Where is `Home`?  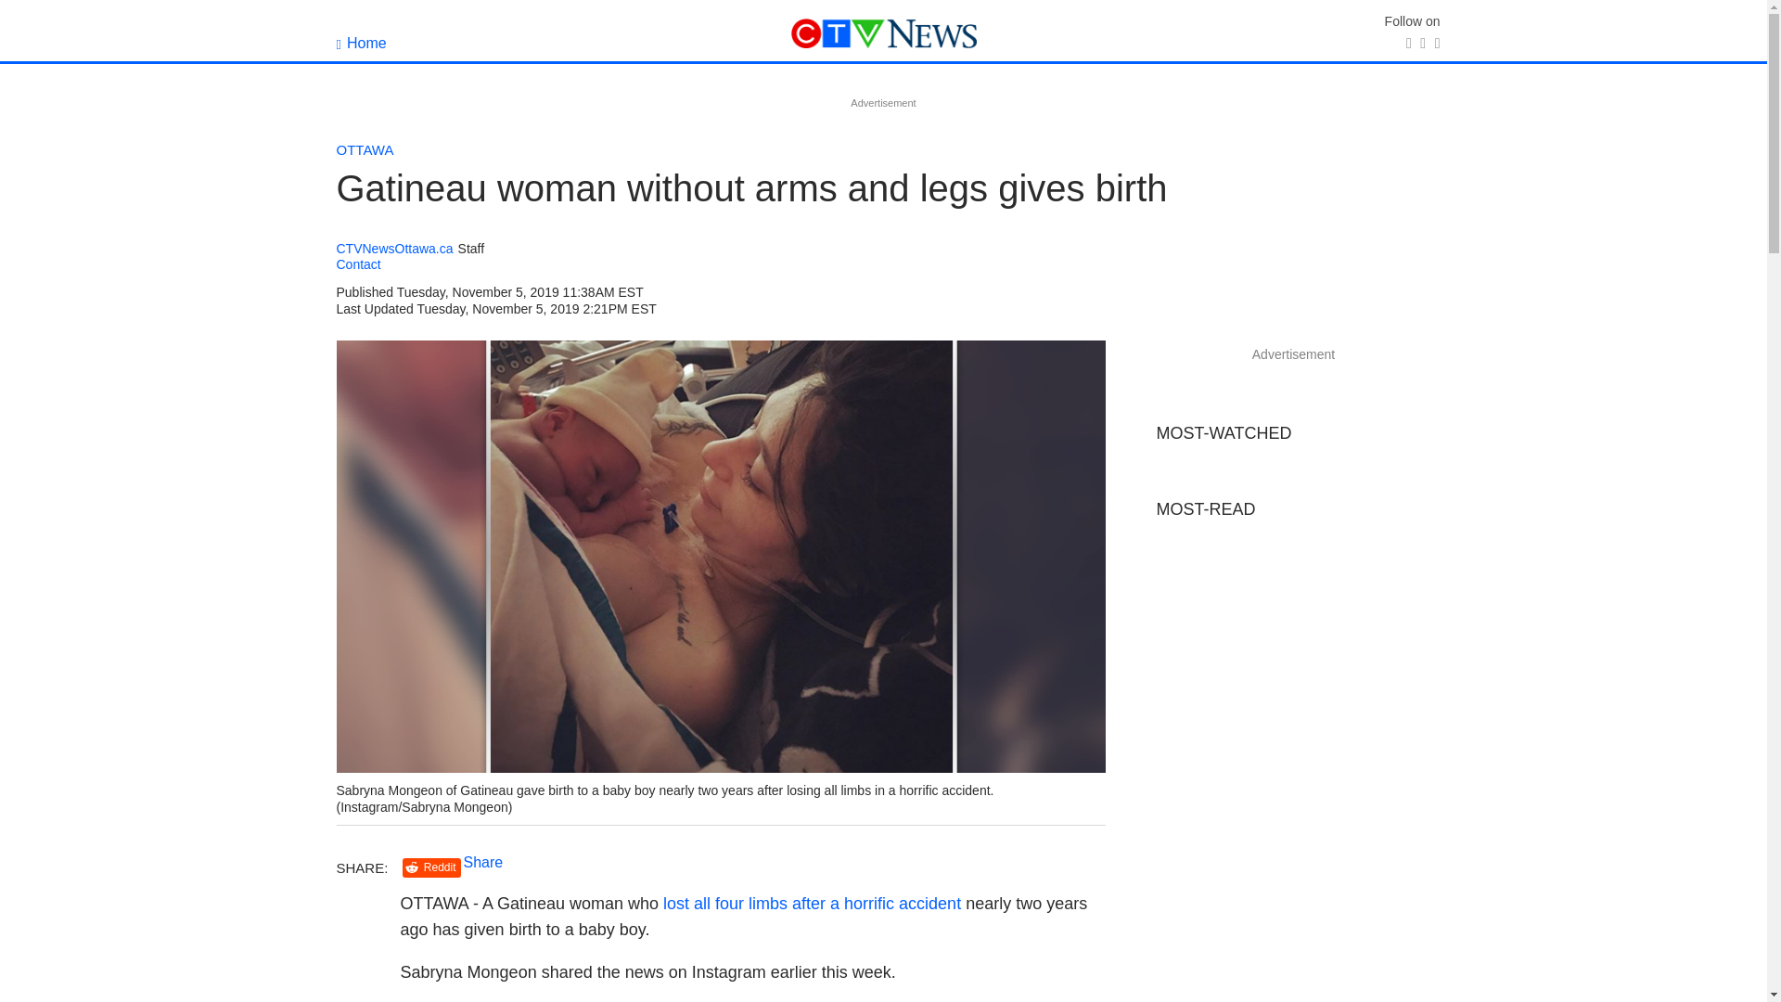 Home is located at coordinates (361, 43).